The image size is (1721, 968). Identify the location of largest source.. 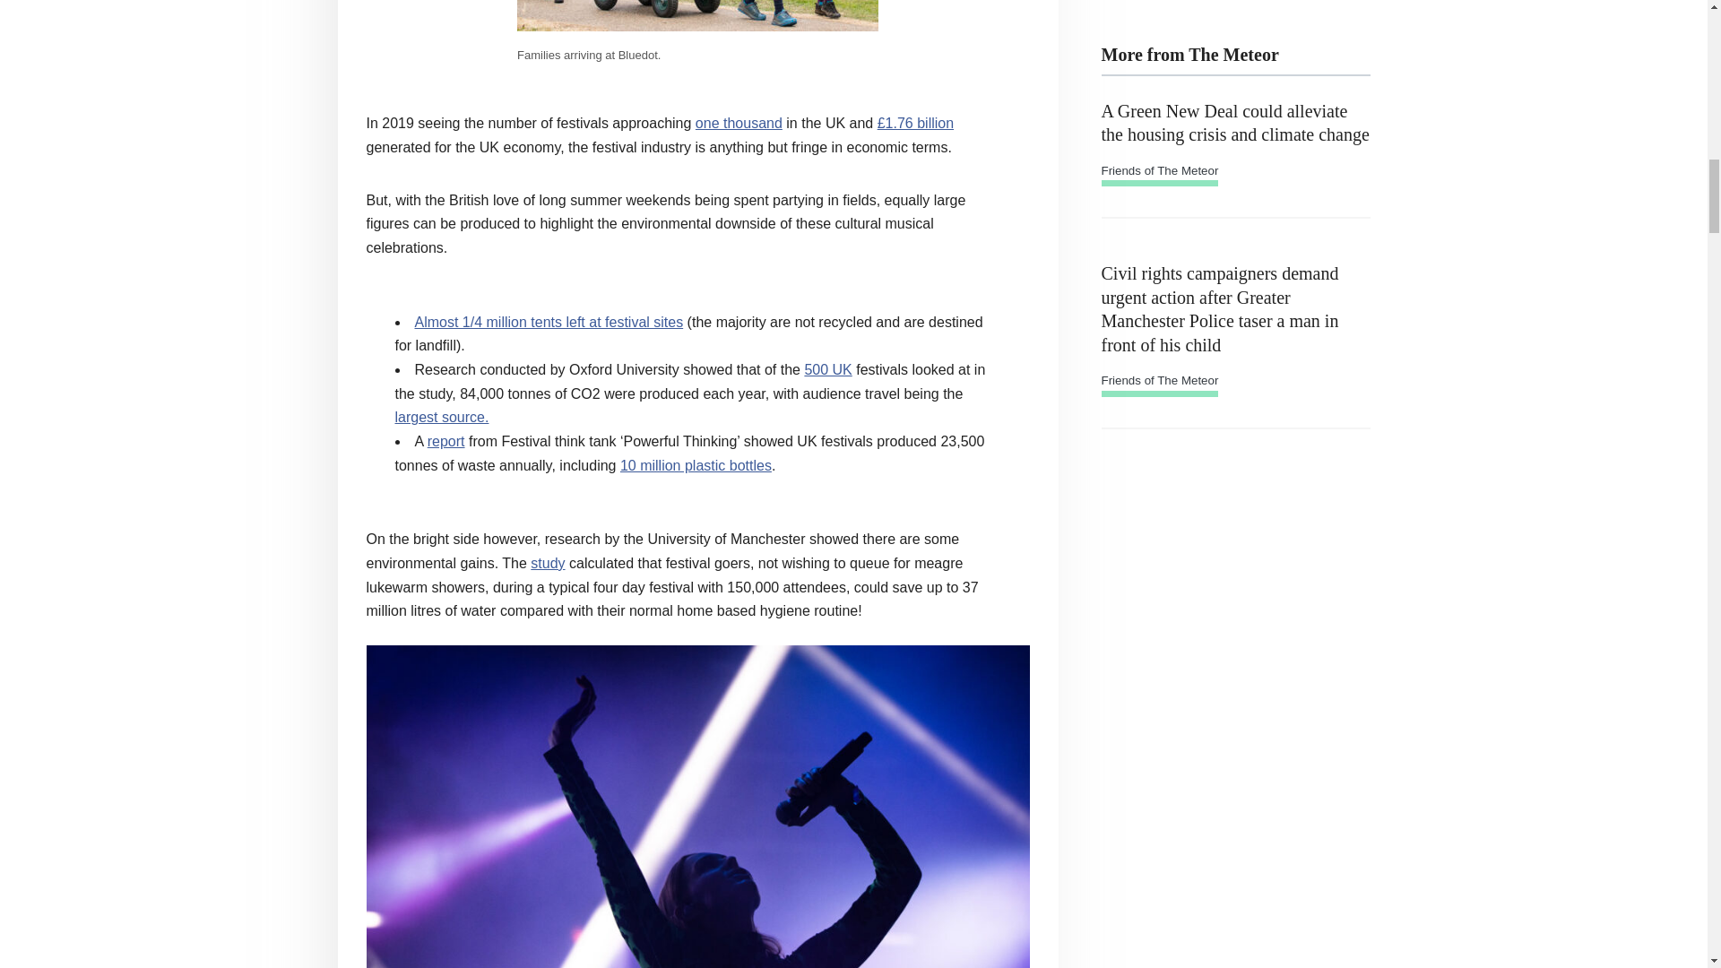
(441, 417).